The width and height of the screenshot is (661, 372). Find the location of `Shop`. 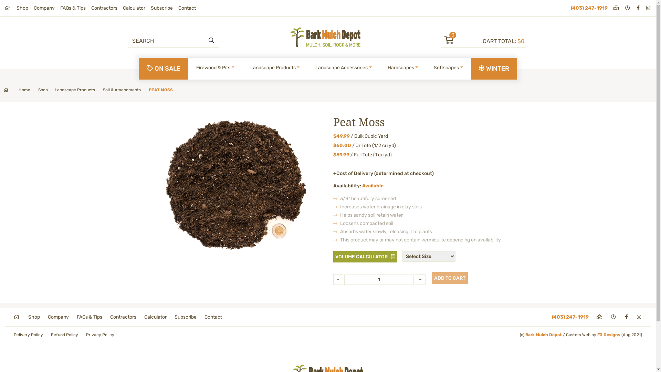

Shop is located at coordinates (43, 90).